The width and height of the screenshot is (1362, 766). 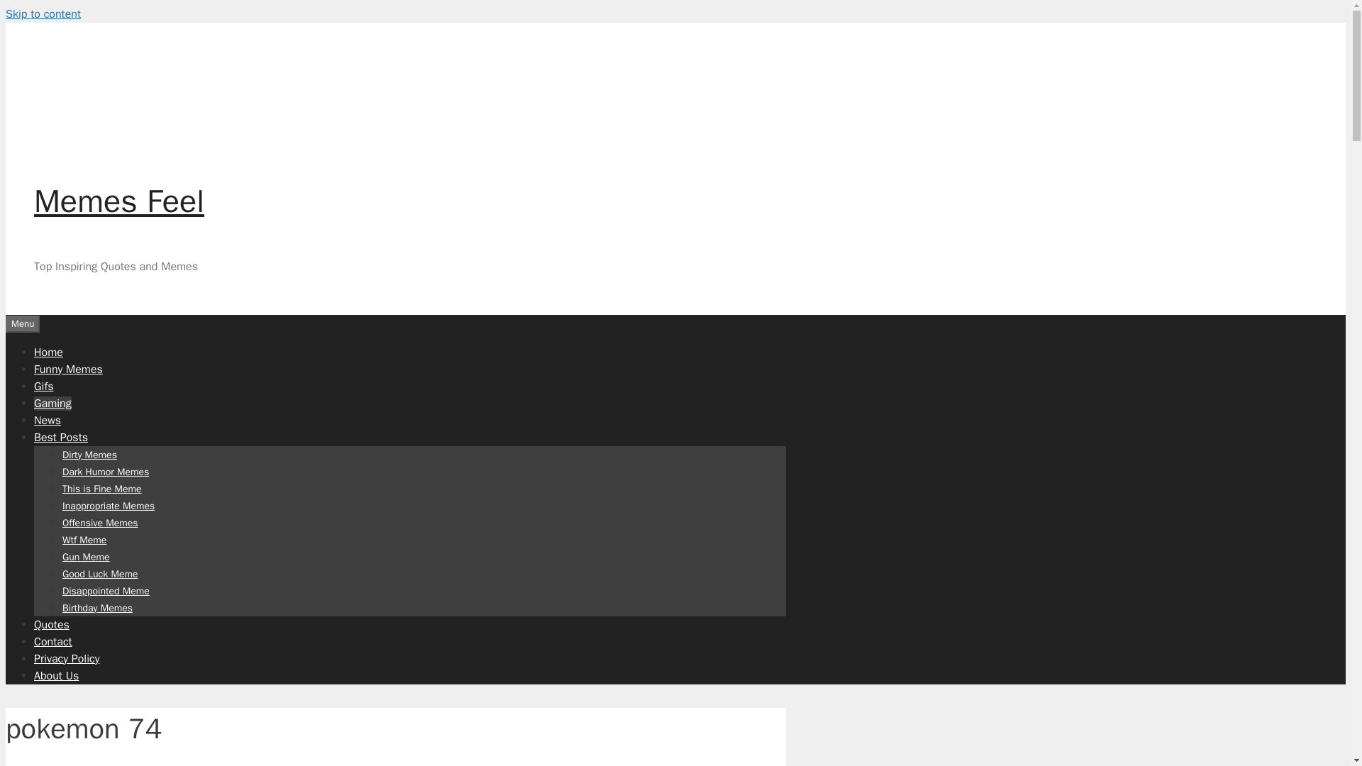 I want to click on Dirty Memes, so click(x=89, y=454).